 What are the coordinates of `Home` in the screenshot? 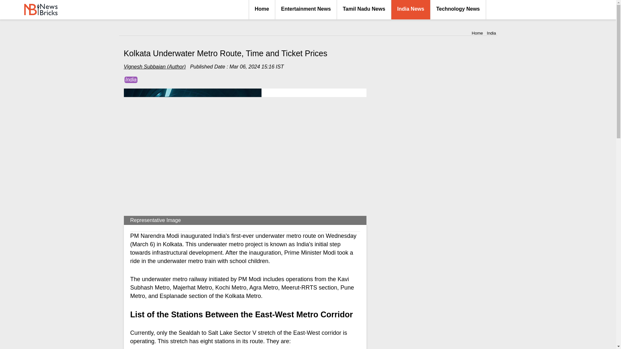 It's located at (477, 33).